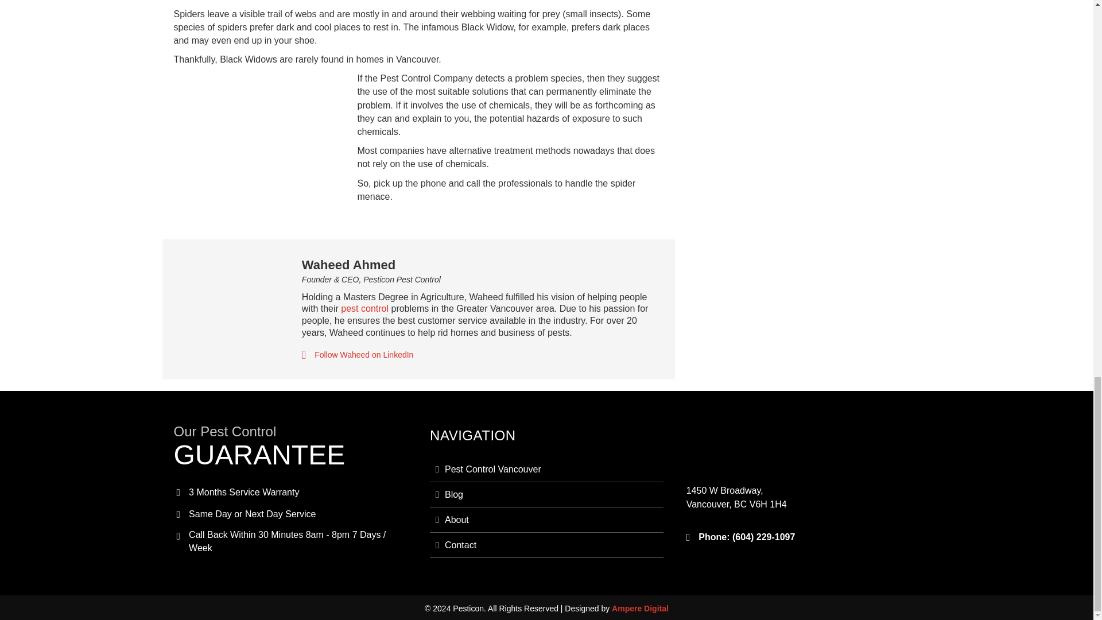 The height and width of the screenshot is (620, 1102). What do you see at coordinates (226, 303) in the screenshot?
I see `waheed ahmed` at bounding box center [226, 303].